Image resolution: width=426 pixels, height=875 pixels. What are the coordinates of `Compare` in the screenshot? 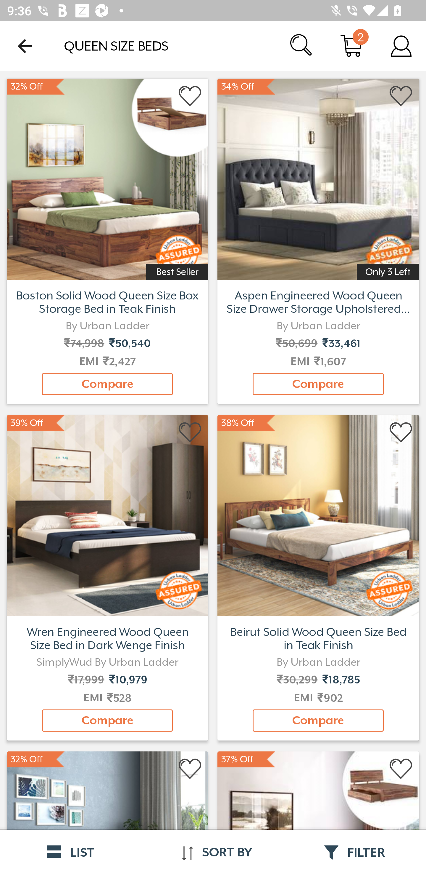 It's located at (107, 384).